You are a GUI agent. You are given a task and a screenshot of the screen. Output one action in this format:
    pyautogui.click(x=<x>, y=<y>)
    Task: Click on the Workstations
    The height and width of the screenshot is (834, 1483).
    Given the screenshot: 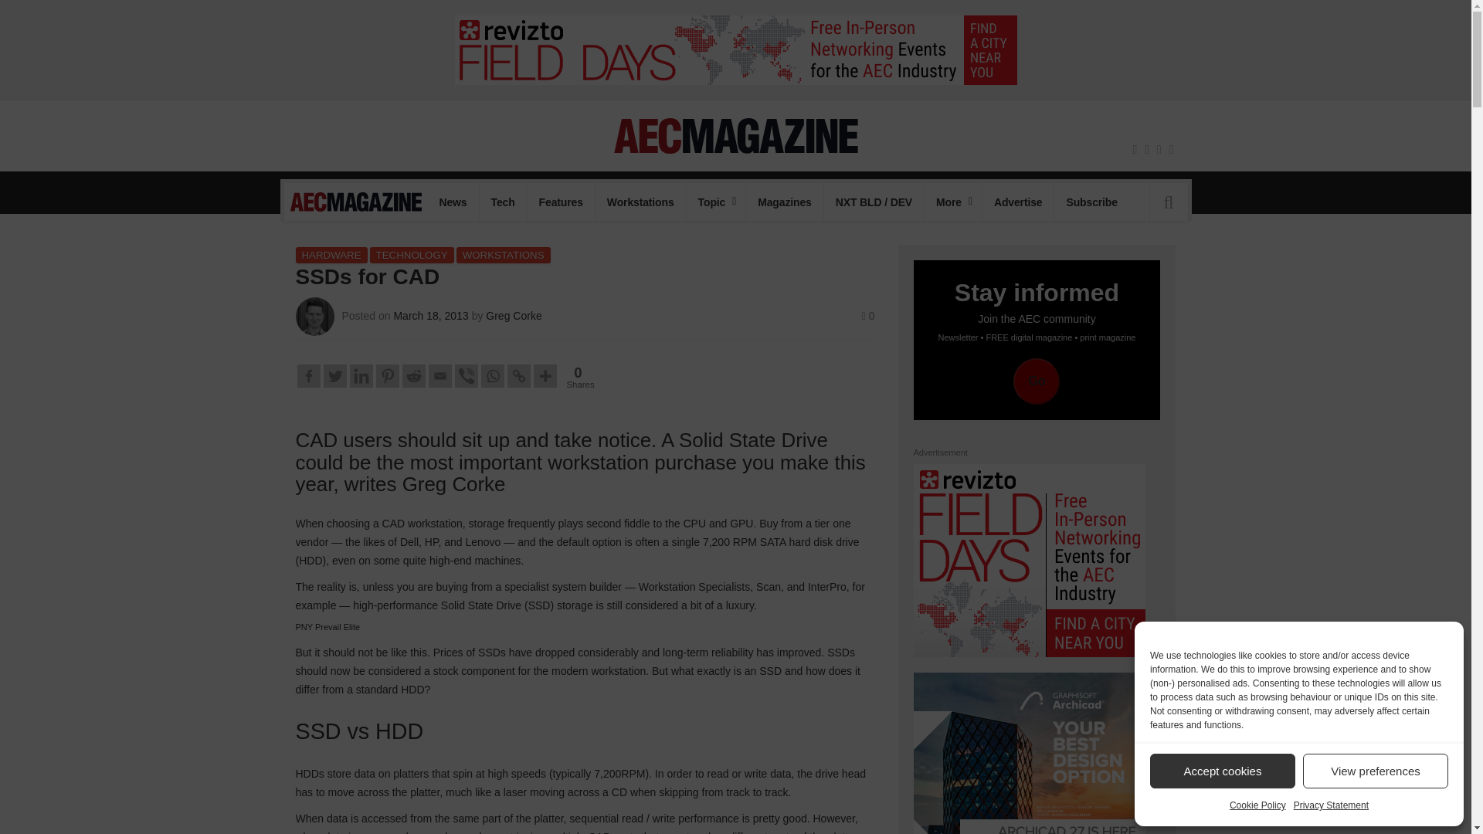 What is the action you would take?
    pyautogui.click(x=640, y=202)
    